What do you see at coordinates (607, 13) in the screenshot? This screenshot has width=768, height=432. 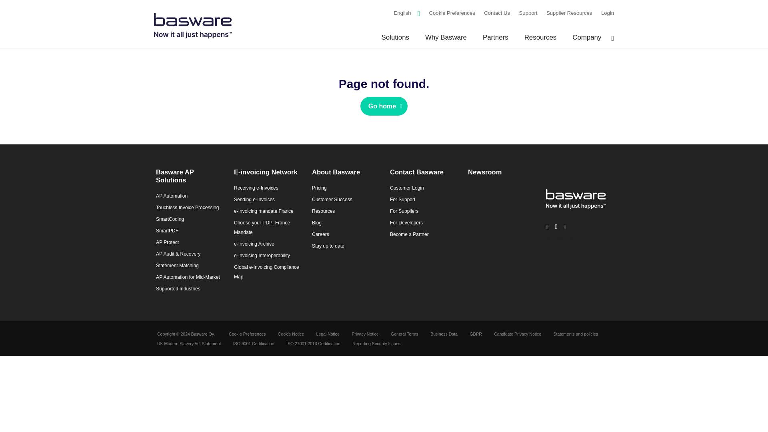 I see `Login` at bounding box center [607, 13].